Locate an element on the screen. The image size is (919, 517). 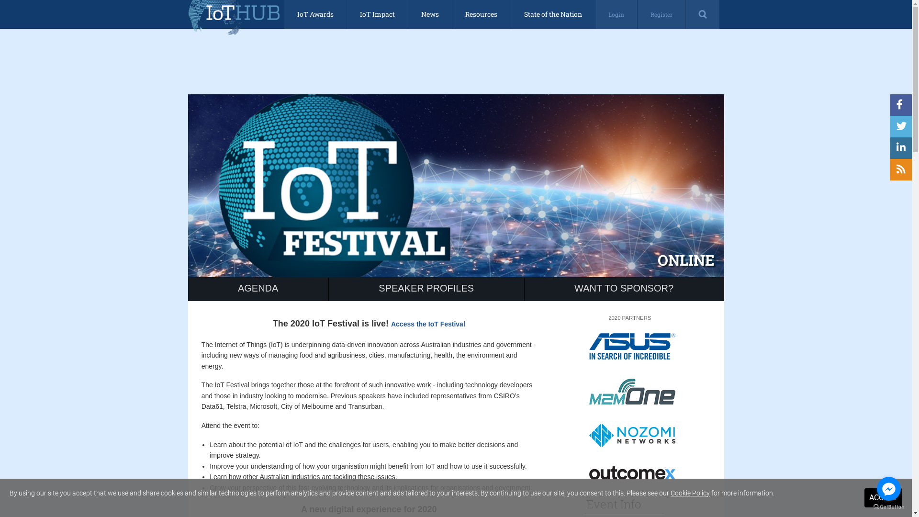
WANT TO SPONSOR? is located at coordinates (624, 289).